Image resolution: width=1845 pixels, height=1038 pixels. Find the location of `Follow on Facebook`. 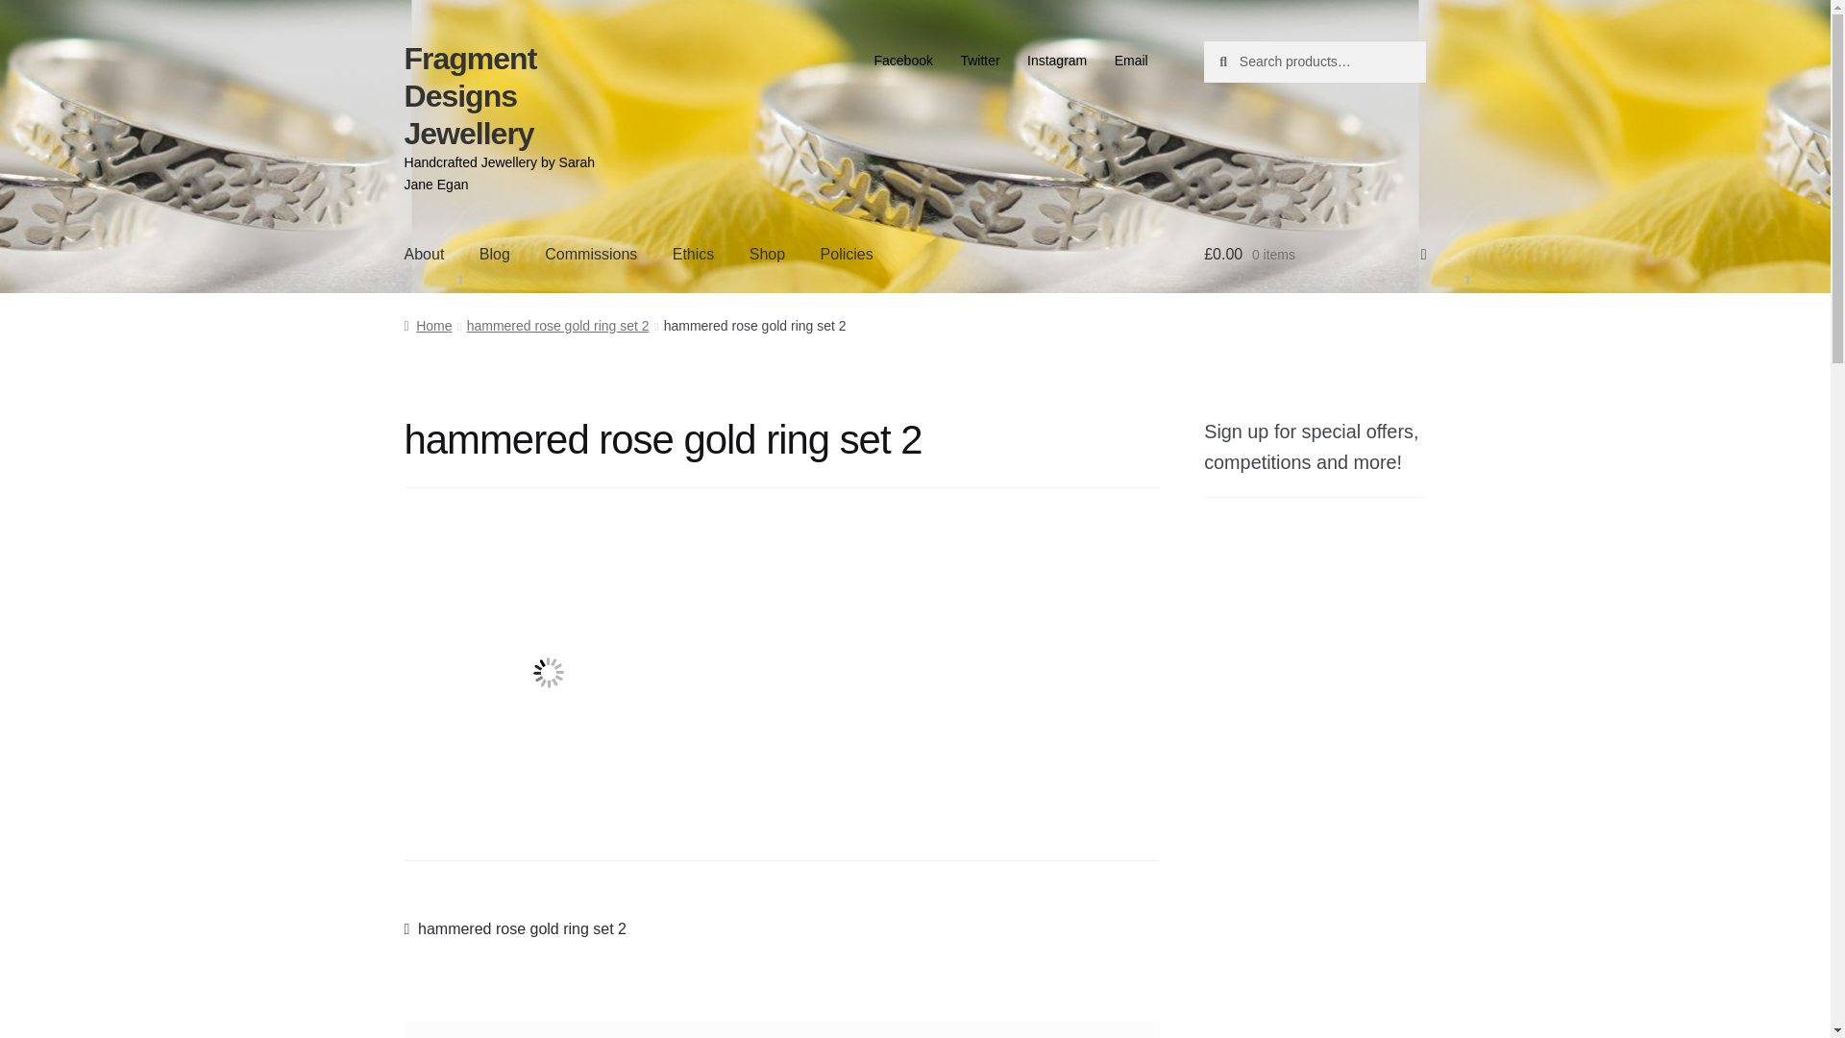

Follow on Facebook is located at coordinates (903, 61).